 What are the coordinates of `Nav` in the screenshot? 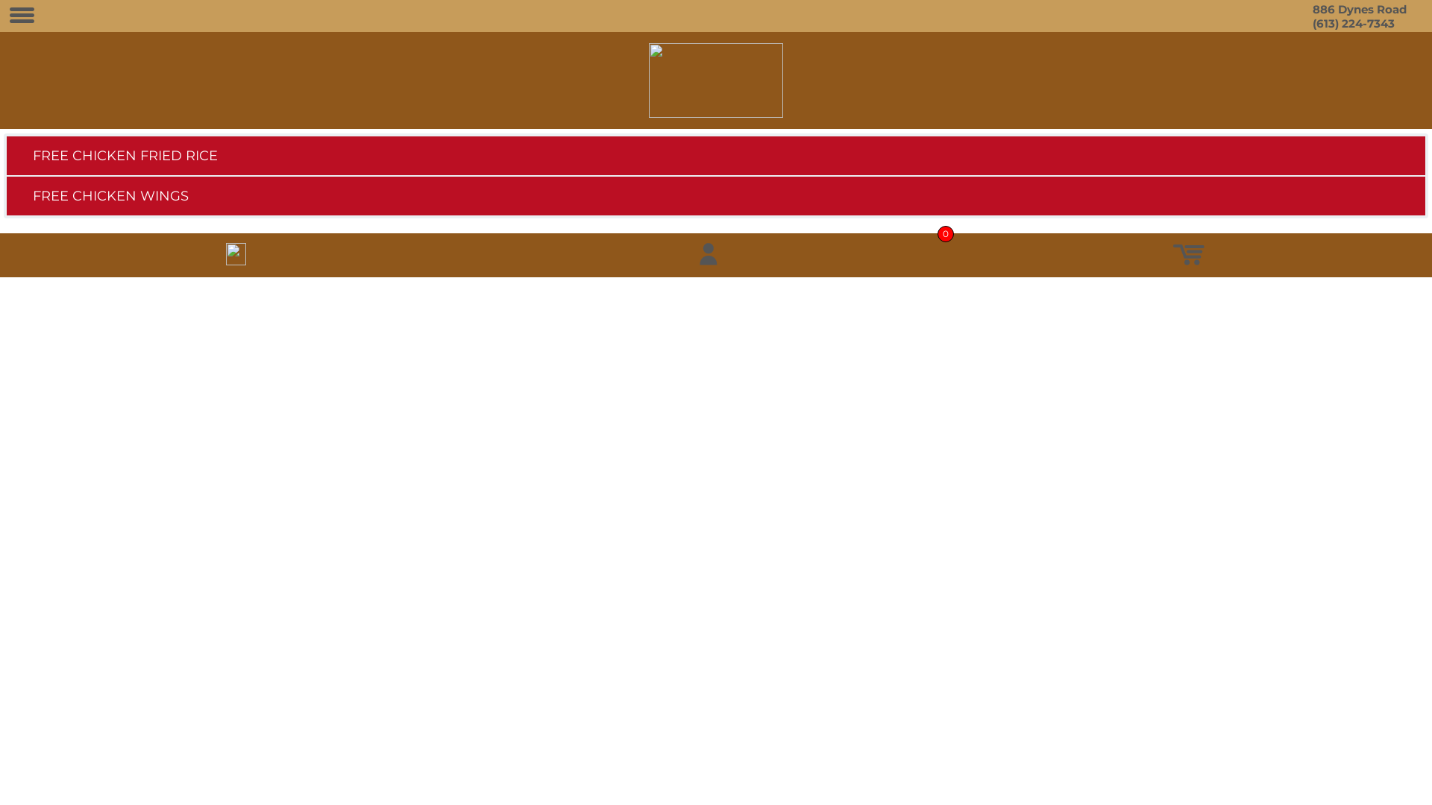 It's located at (22, 16).